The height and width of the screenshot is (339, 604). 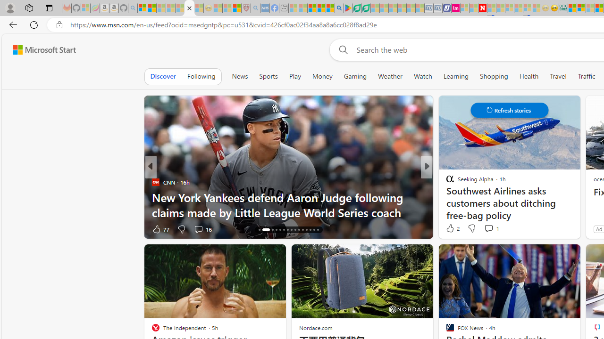 I want to click on Business Insider, so click(x=445, y=182).